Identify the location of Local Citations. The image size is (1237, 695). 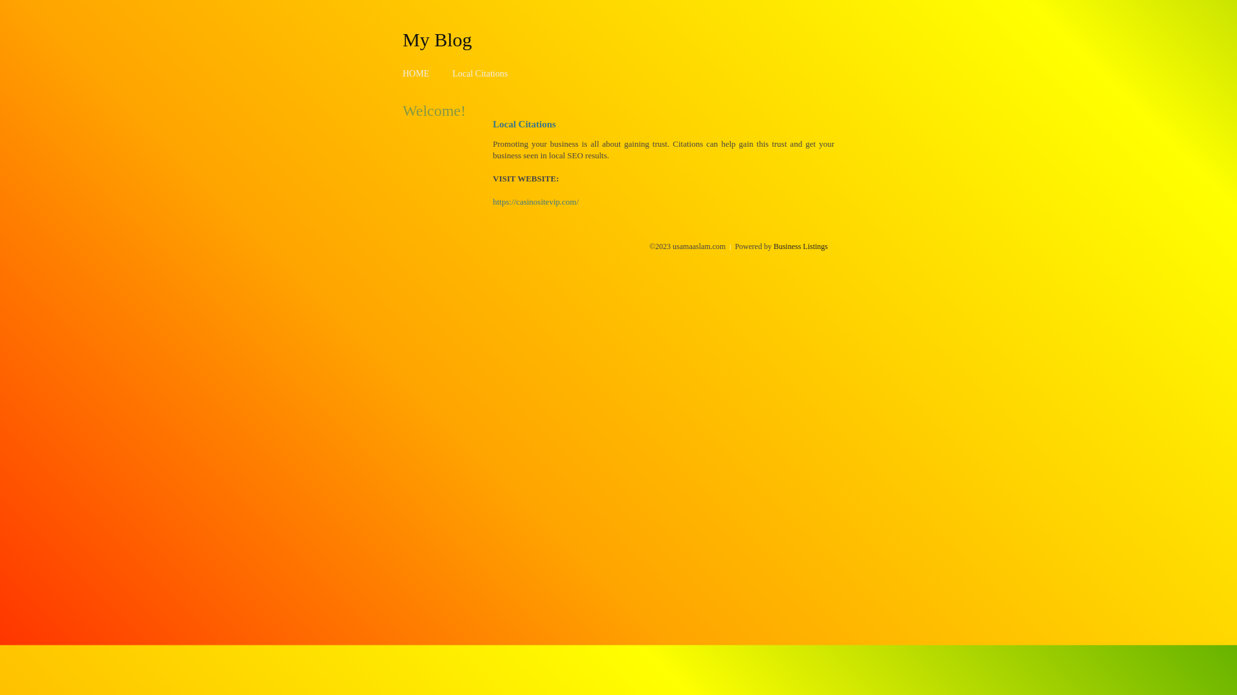
(480, 73).